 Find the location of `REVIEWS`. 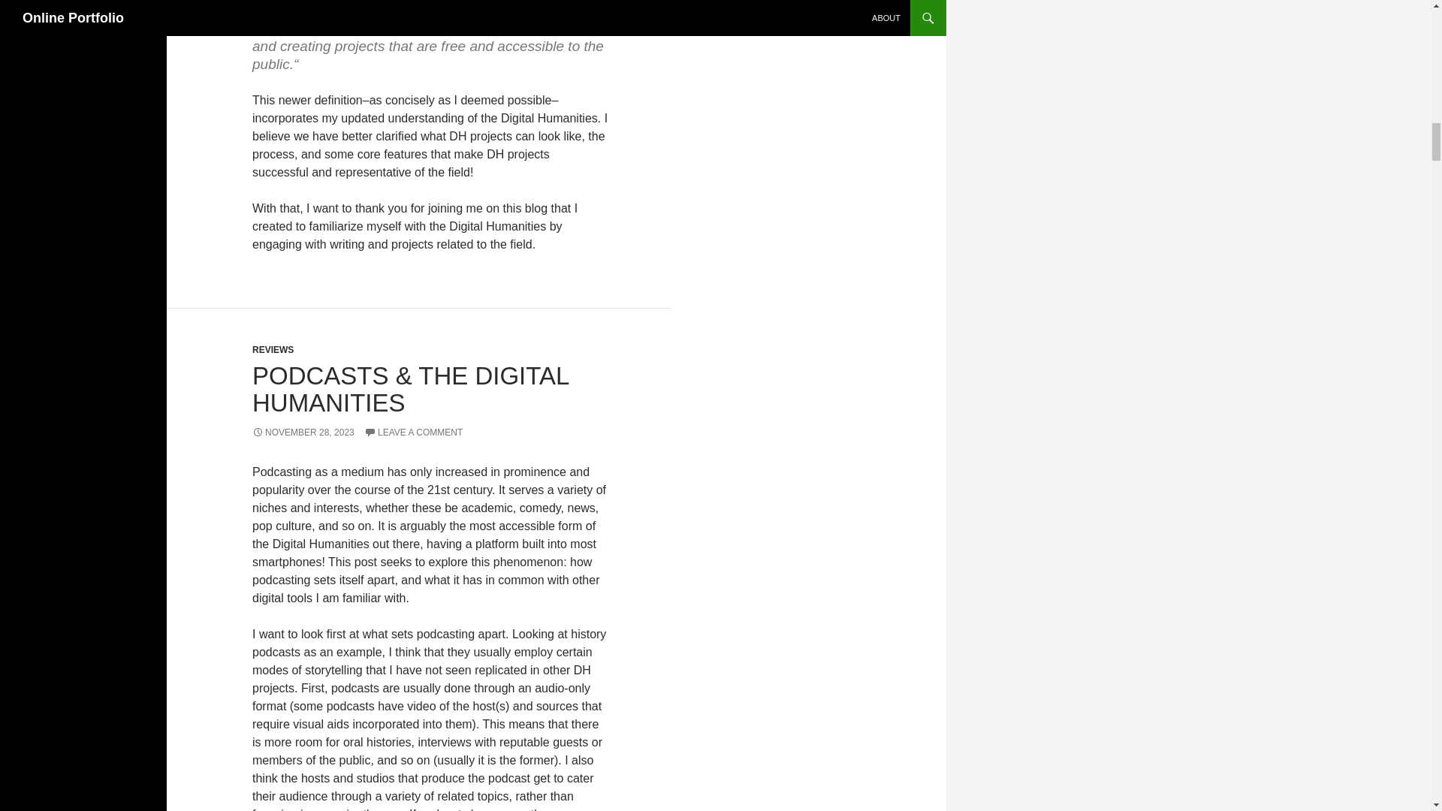

REVIEWS is located at coordinates (273, 350).